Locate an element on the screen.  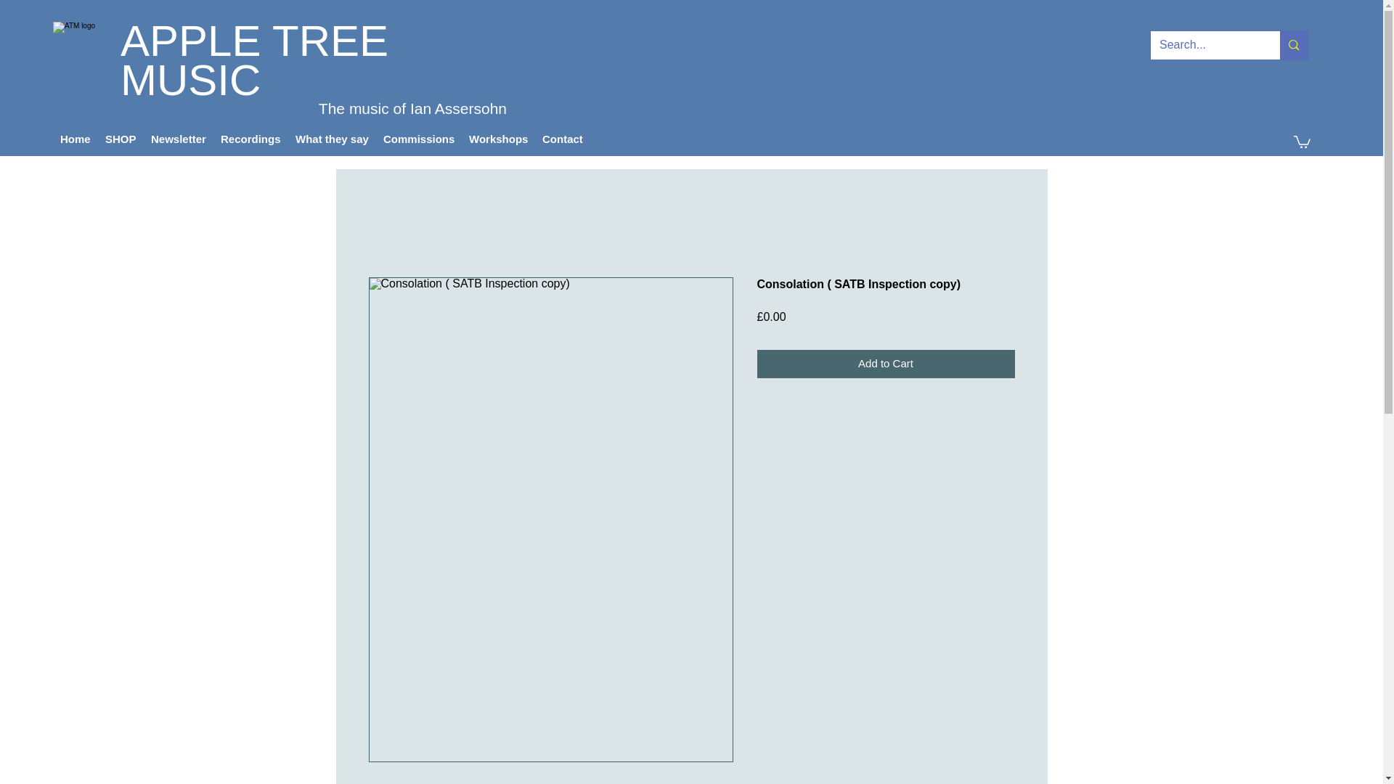
What they say is located at coordinates (333, 139).